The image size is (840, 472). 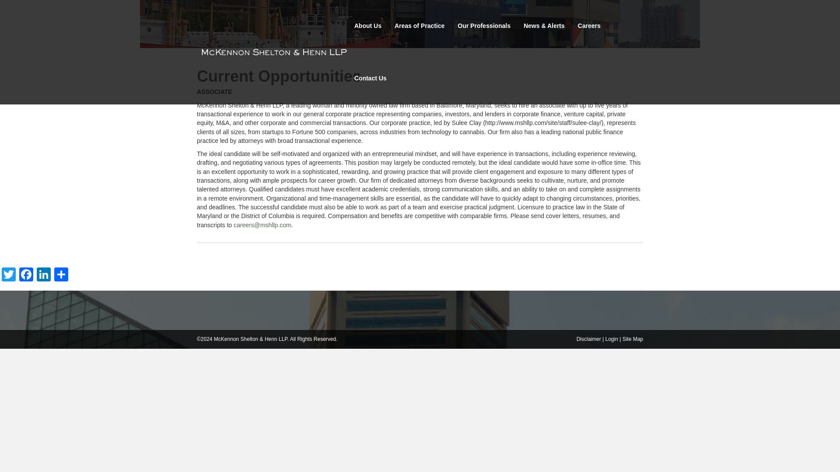 What do you see at coordinates (420, 26) in the screenshot?
I see `Areas of Practice` at bounding box center [420, 26].